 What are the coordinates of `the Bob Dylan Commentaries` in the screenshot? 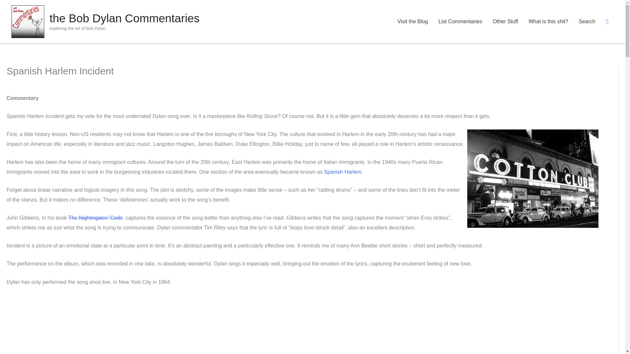 It's located at (165, 12).